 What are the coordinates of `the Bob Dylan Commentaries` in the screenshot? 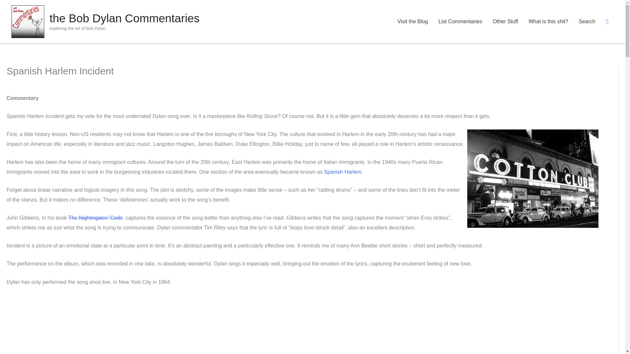 It's located at (165, 12).